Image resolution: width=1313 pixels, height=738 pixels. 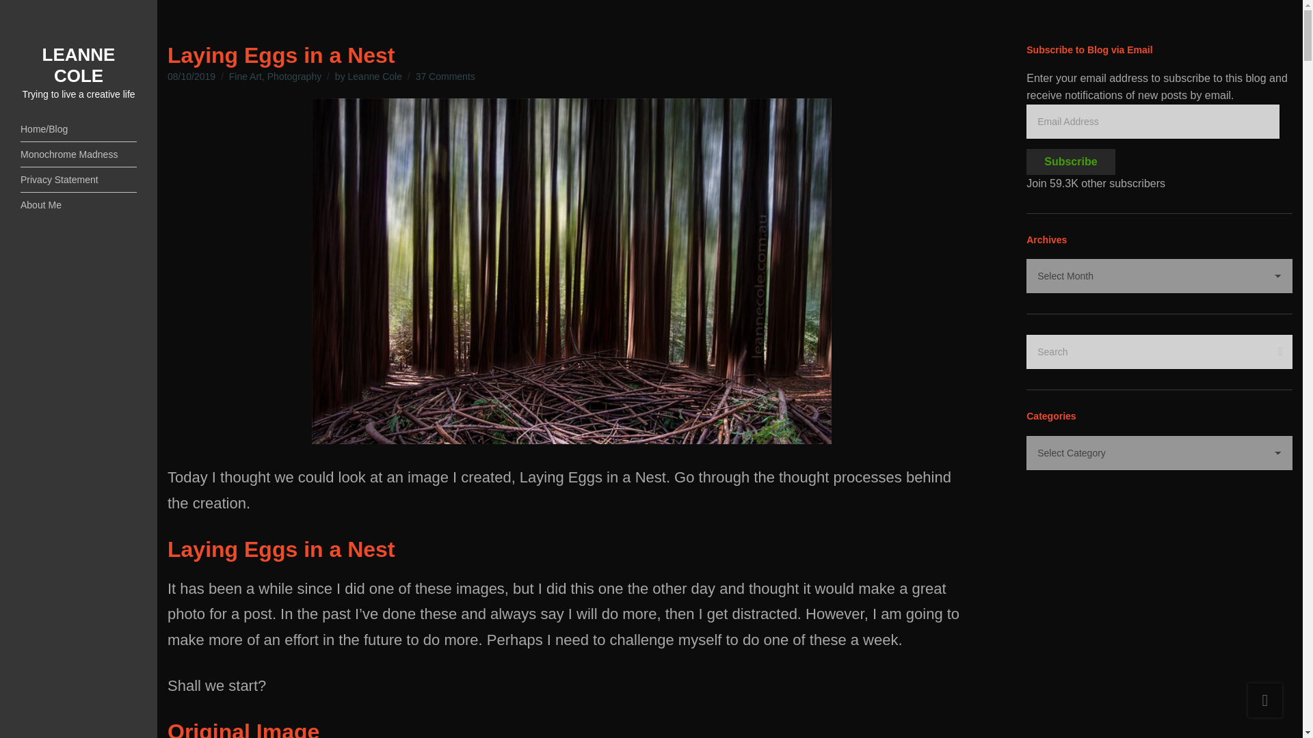 I want to click on Leanne Cole, so click(x=375, y=76).